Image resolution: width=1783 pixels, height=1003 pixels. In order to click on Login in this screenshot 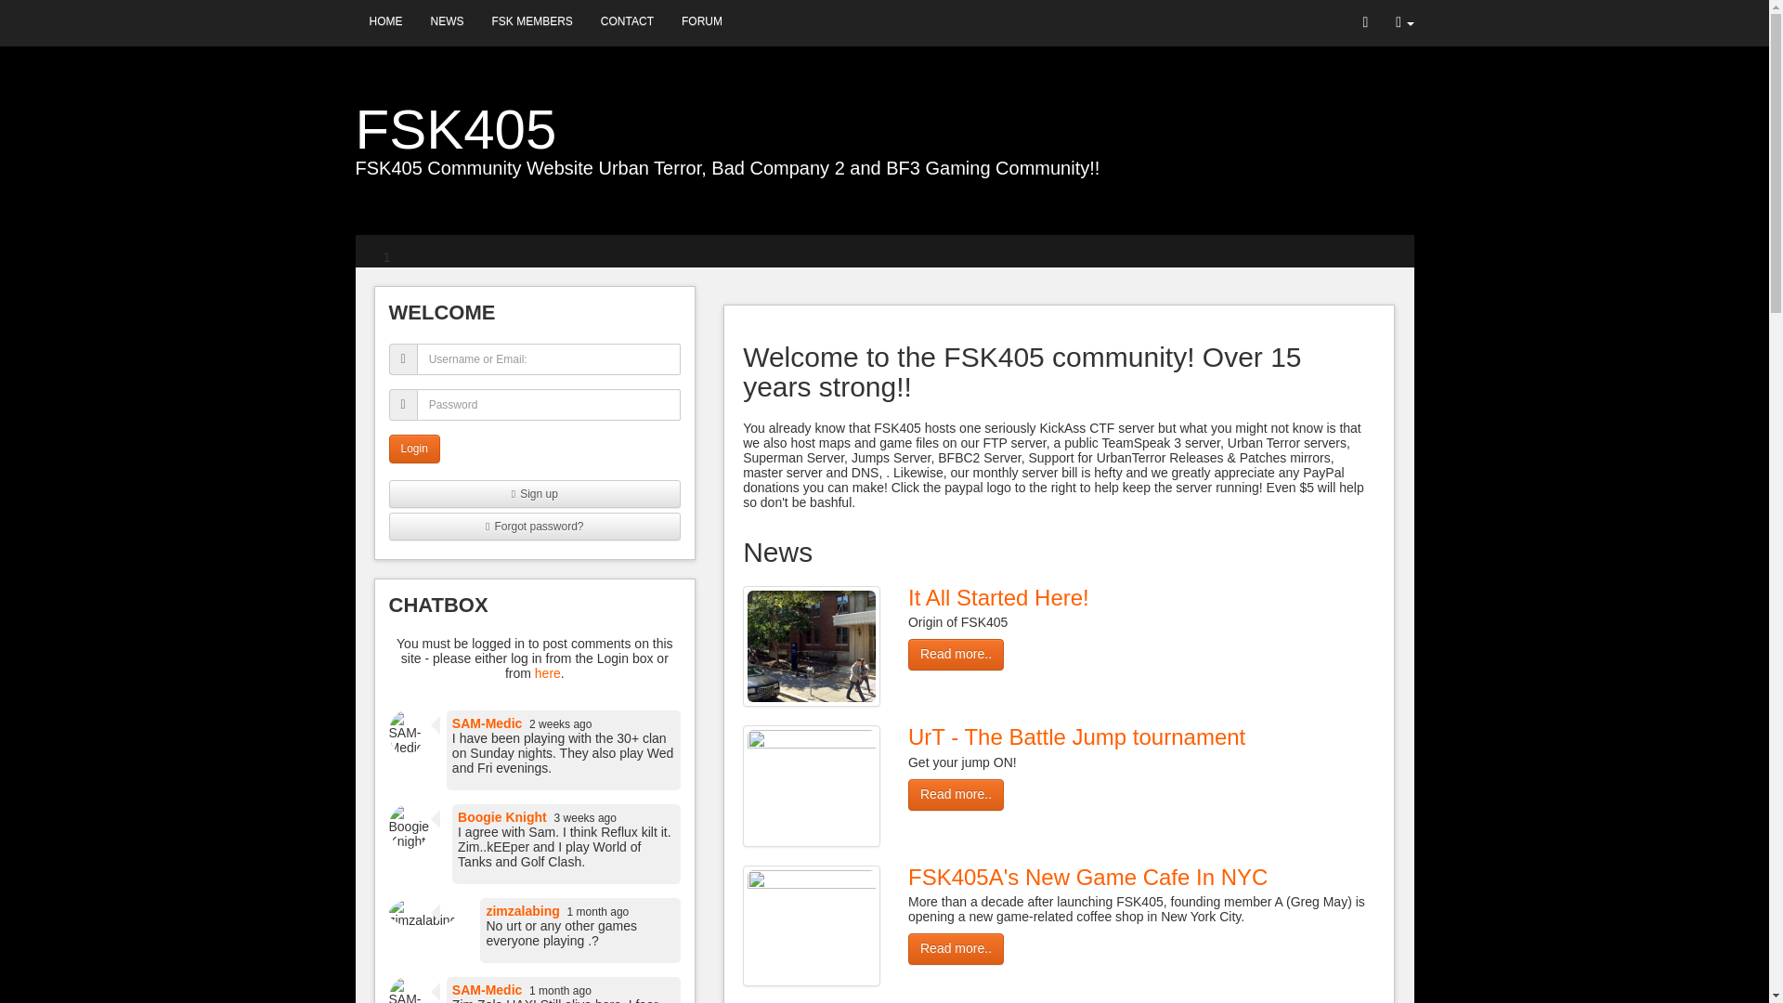, I will do `click(413, 448)`.